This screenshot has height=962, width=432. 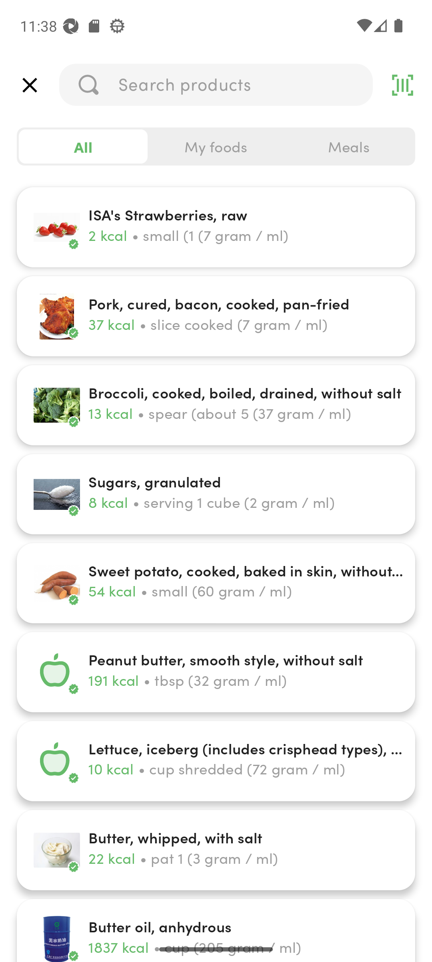 What do you see at coordinates (348, 147) in the screenshot?
I see `Meals` at bounding box center [348, 147].